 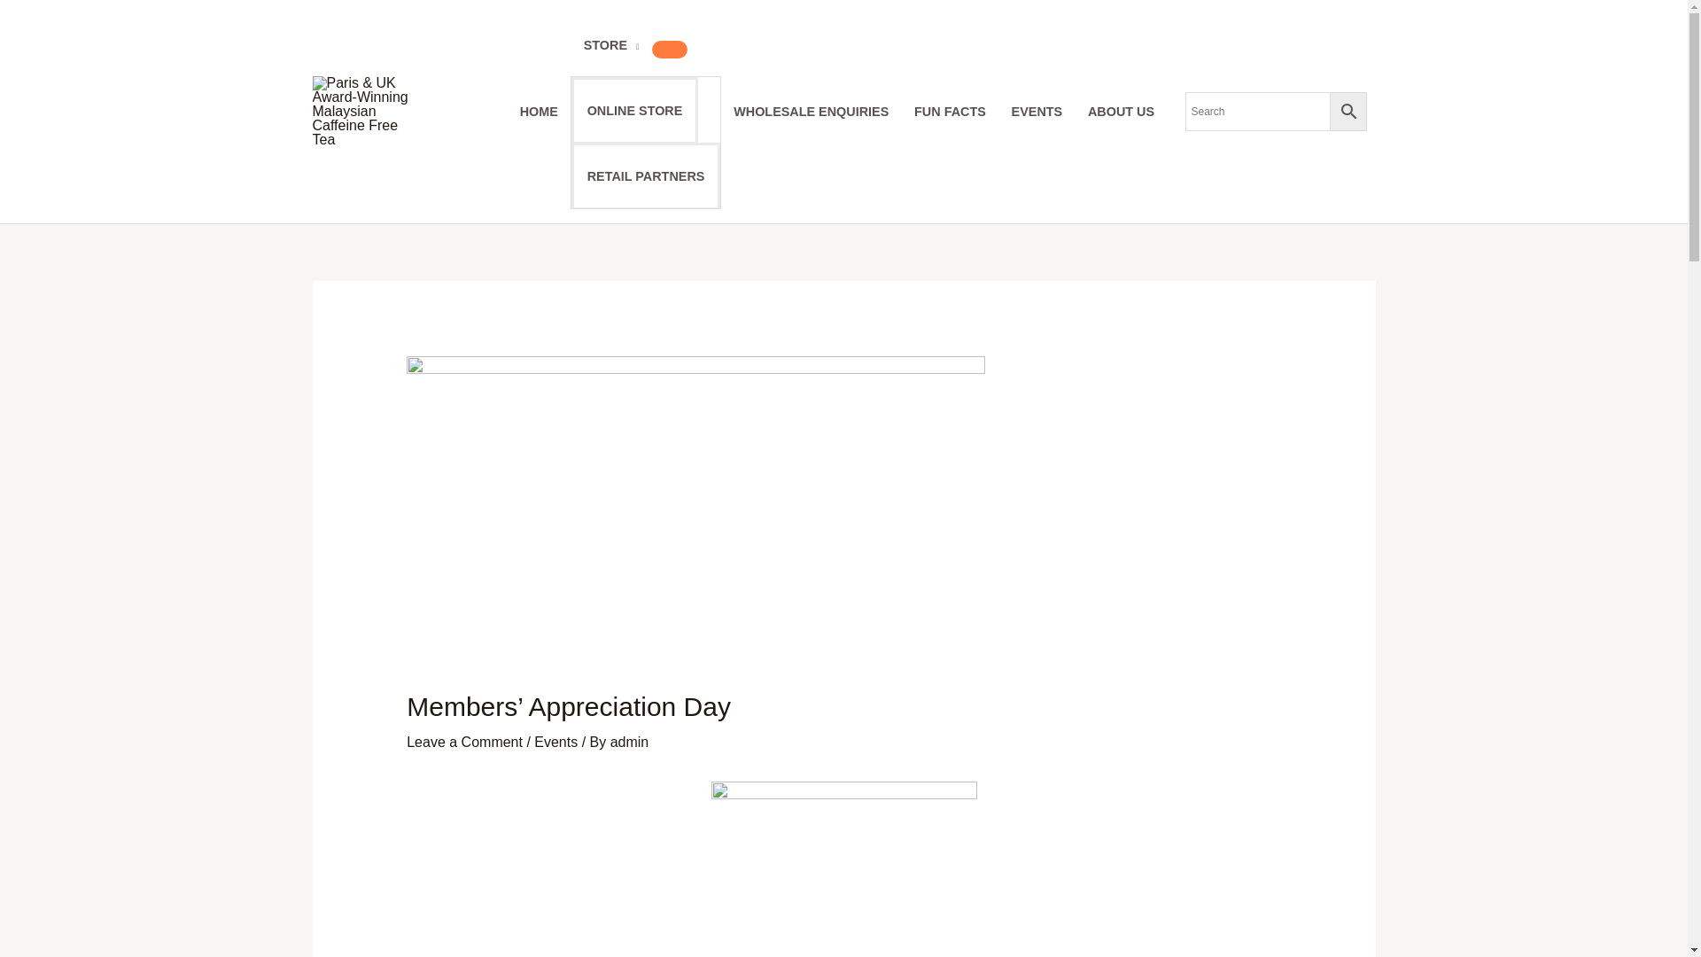 I want to click on WHOLESALE ENQUIRIES, so click(x=812, y=111).